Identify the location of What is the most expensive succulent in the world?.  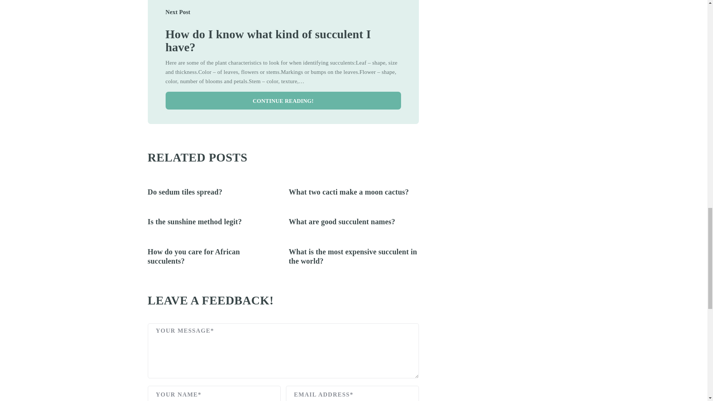
(353, 256).